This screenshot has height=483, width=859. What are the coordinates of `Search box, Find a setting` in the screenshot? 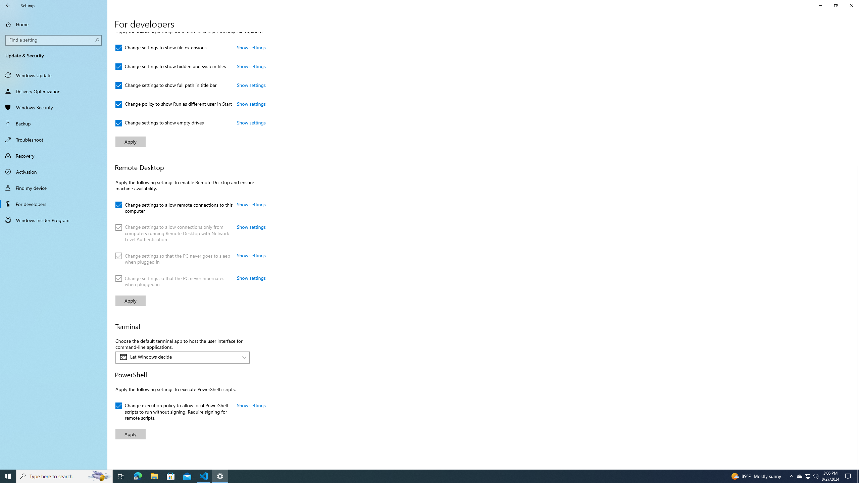 It's located at (54, 40).